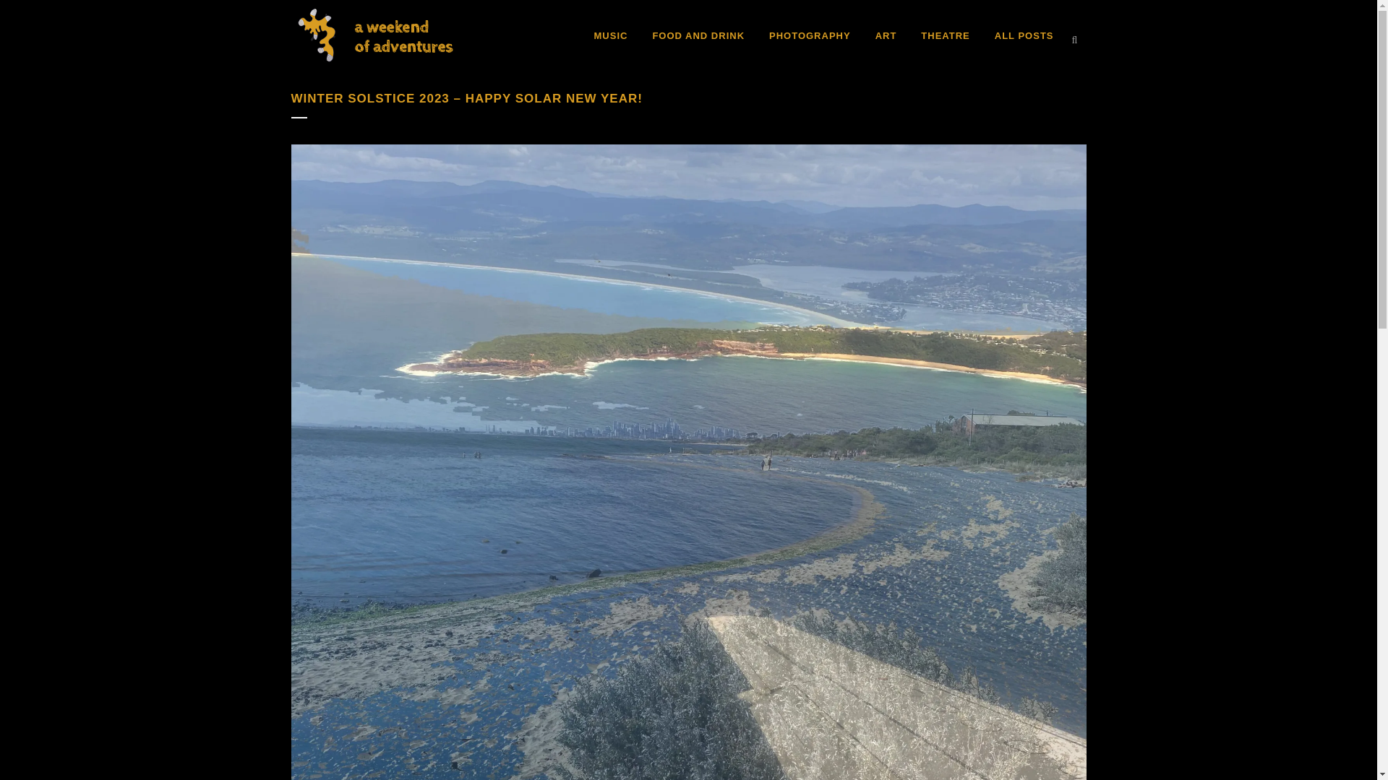  What do you see at coordinates (698, 36) in the screenshot?
I see `FOOD AND DRINK` at bounding box center [698, 36].